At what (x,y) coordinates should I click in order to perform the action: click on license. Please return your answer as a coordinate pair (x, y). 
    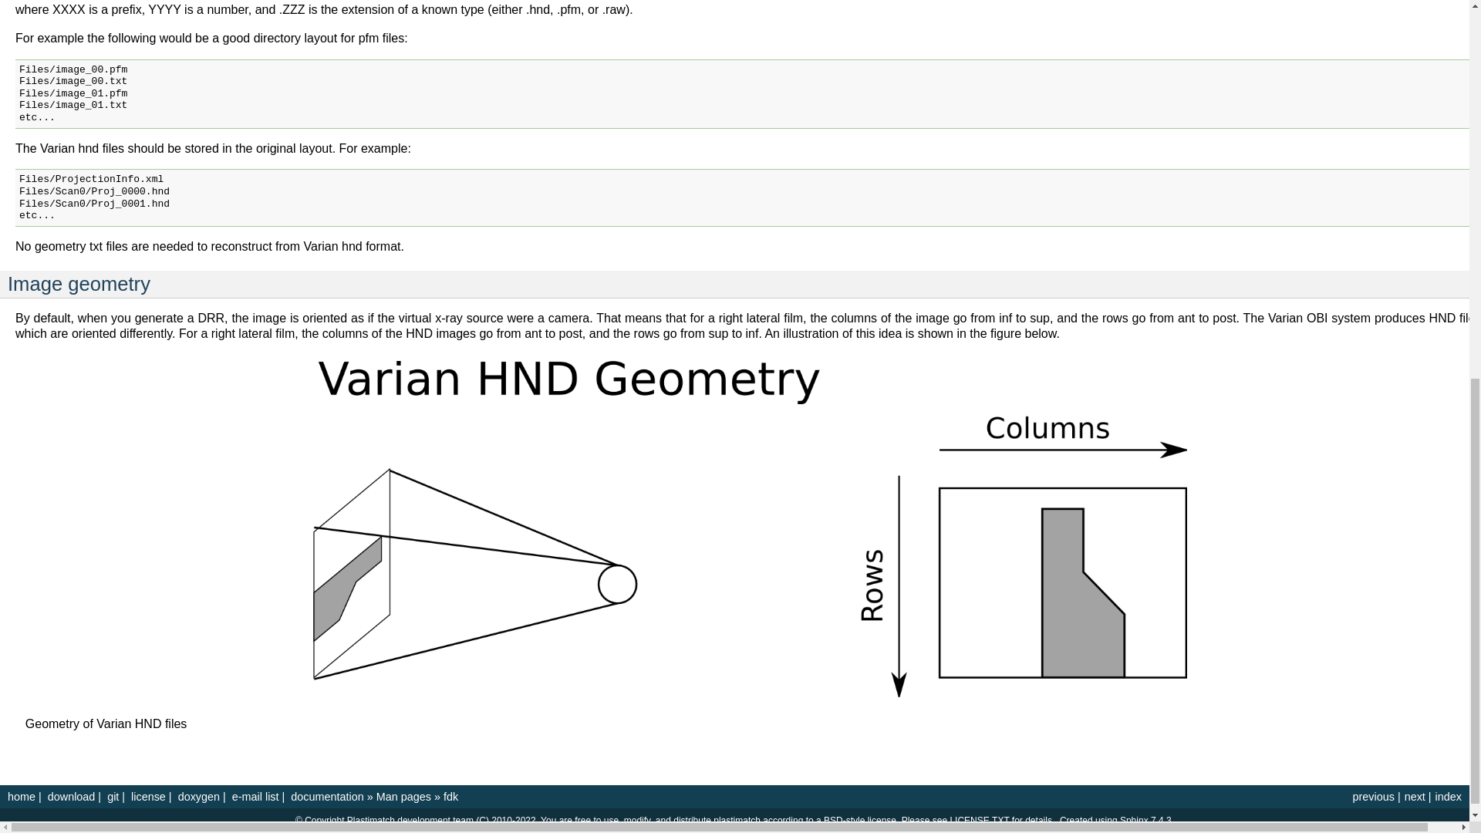
    Looking at the image, I should click on (148, 796).